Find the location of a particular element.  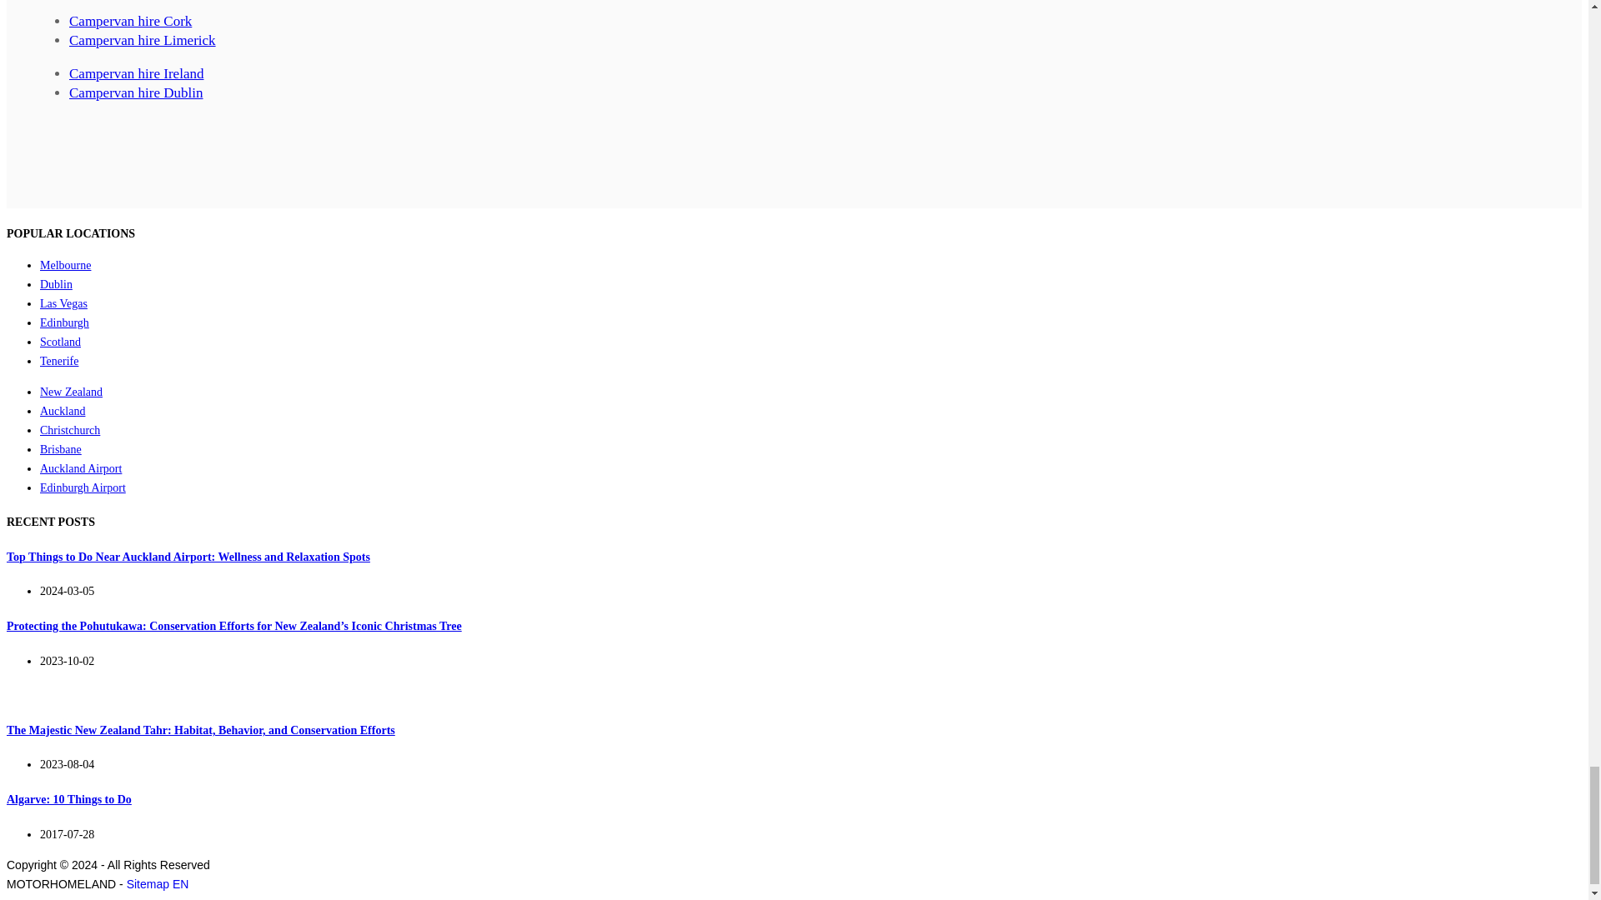

Edinburgh Airport is located at coordinates (83, 487).